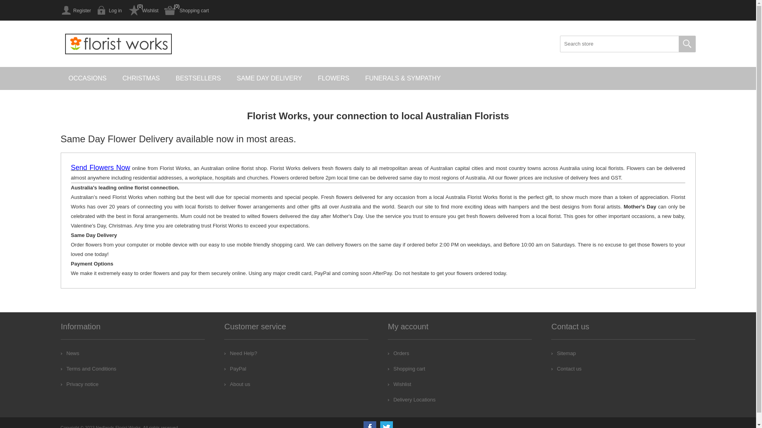  What do you see at coordinates (100, 168) in the screenshot?
I see `Send Flowers Now` at bounding box center [100, 168].